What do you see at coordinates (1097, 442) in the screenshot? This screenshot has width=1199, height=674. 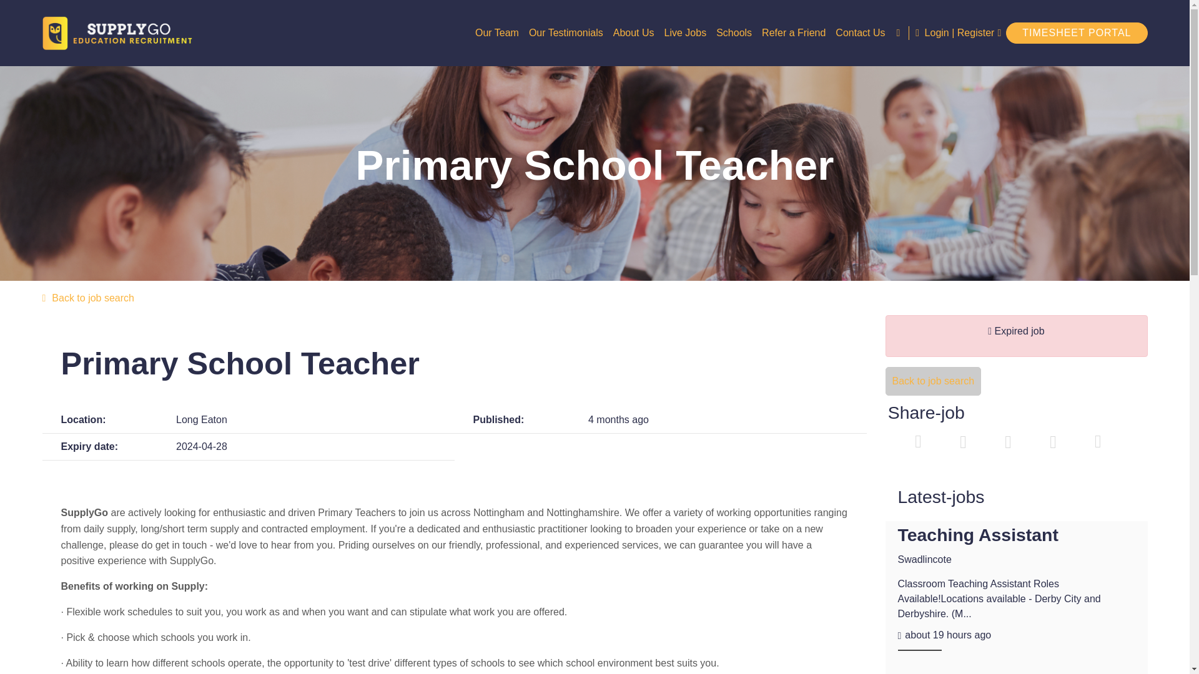 I see `send in Whatsapp` at bounding box center [1097, 442].